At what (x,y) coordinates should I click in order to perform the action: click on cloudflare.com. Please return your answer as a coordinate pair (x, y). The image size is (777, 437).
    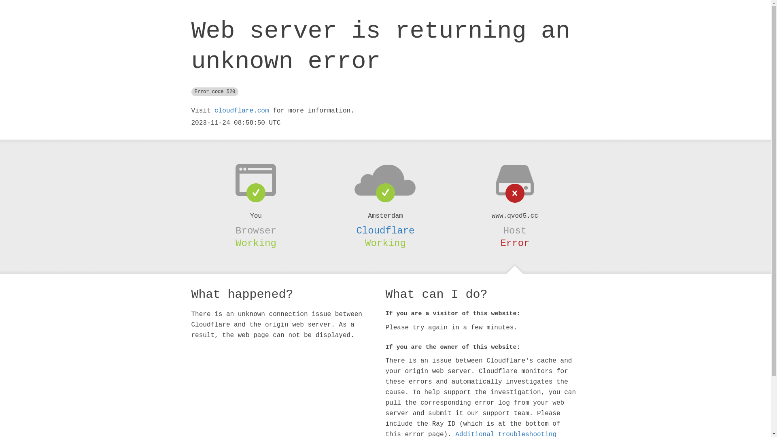
    Looking at the image, I should click on (242, 111).